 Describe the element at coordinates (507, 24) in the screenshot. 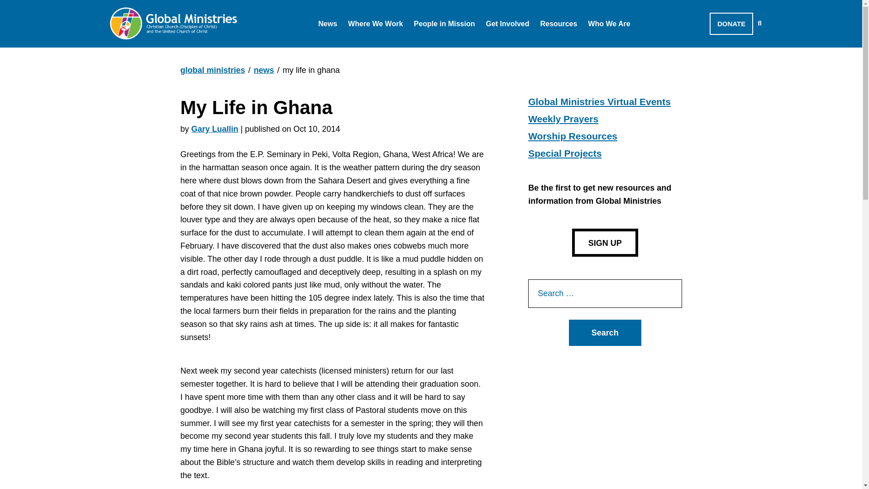

I see `Get Involved` at that location.